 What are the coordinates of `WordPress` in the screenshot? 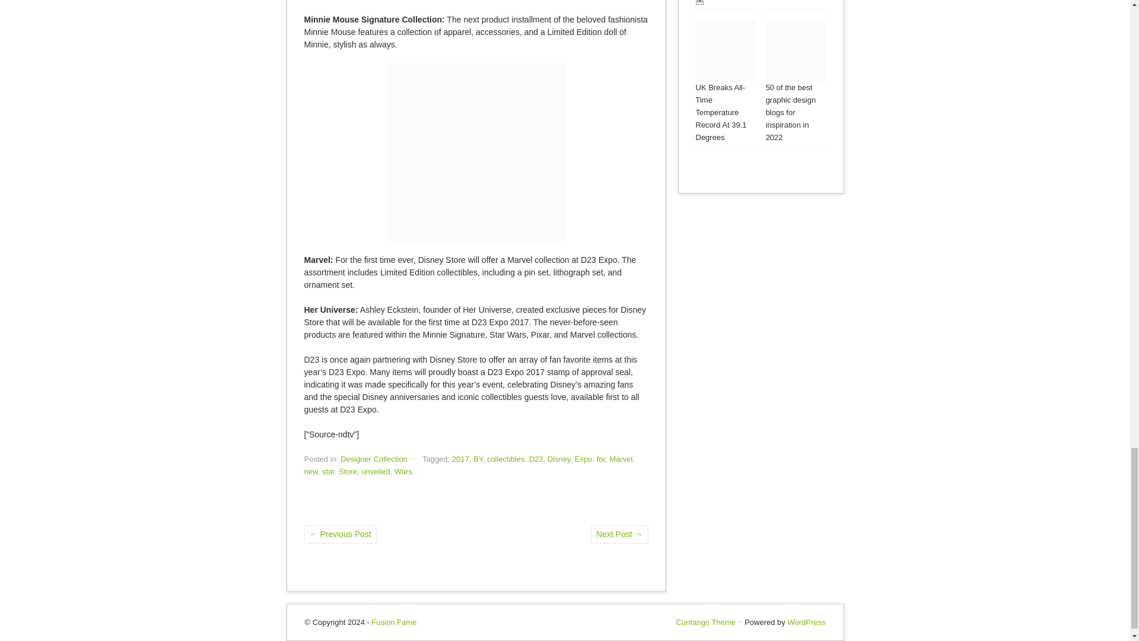 It's located at (806, 622).